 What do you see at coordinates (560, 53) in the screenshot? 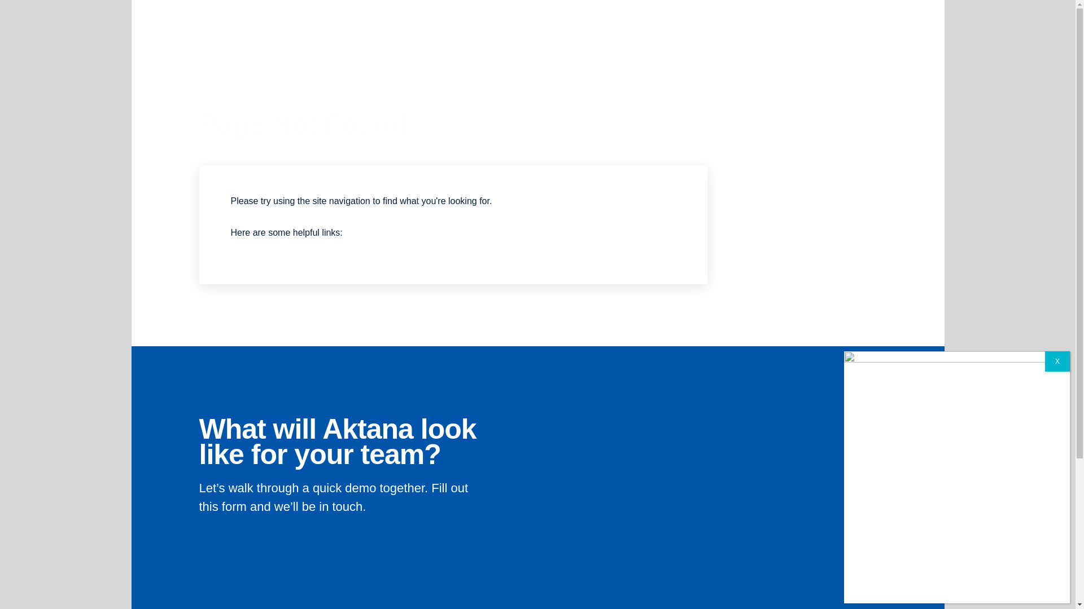
I see `Services` at bounding box center [560, 53].